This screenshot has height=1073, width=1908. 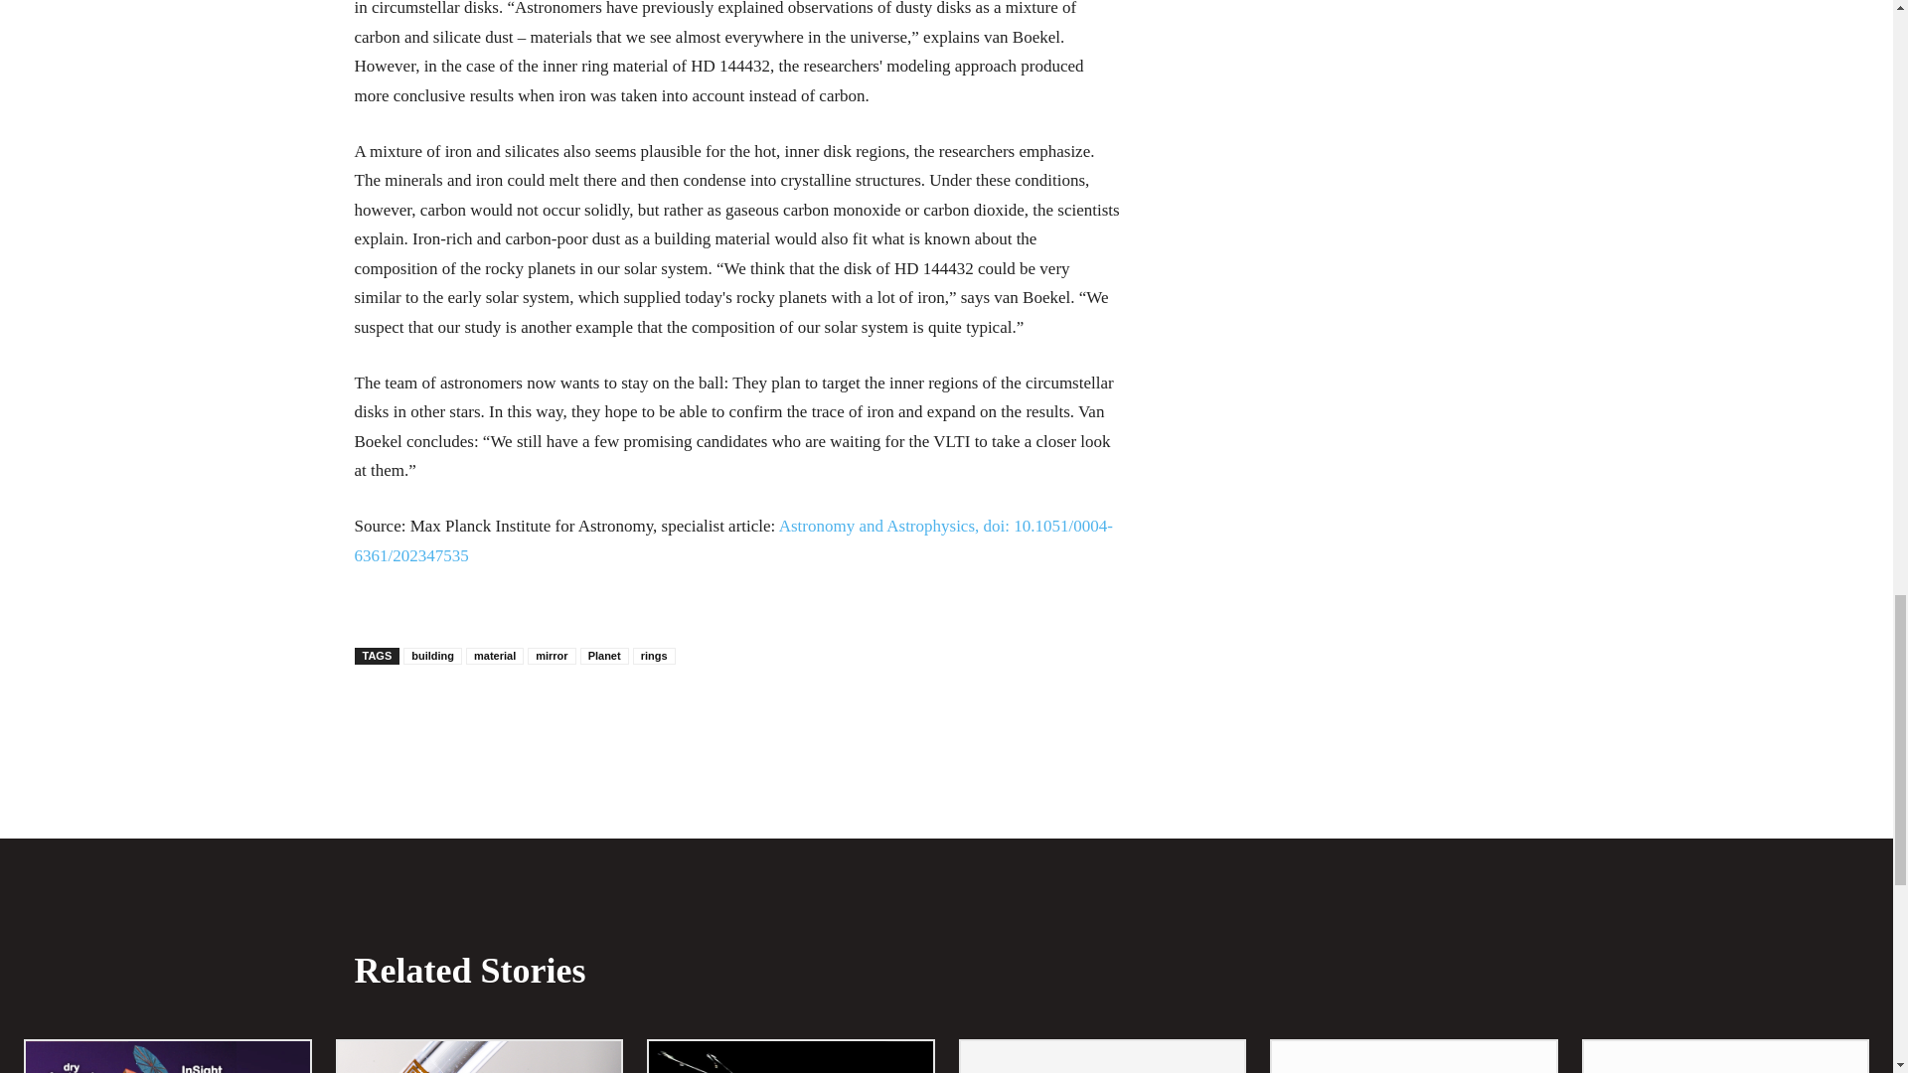 I want to click on Nerves of gold, so click(x=479, y=1057).